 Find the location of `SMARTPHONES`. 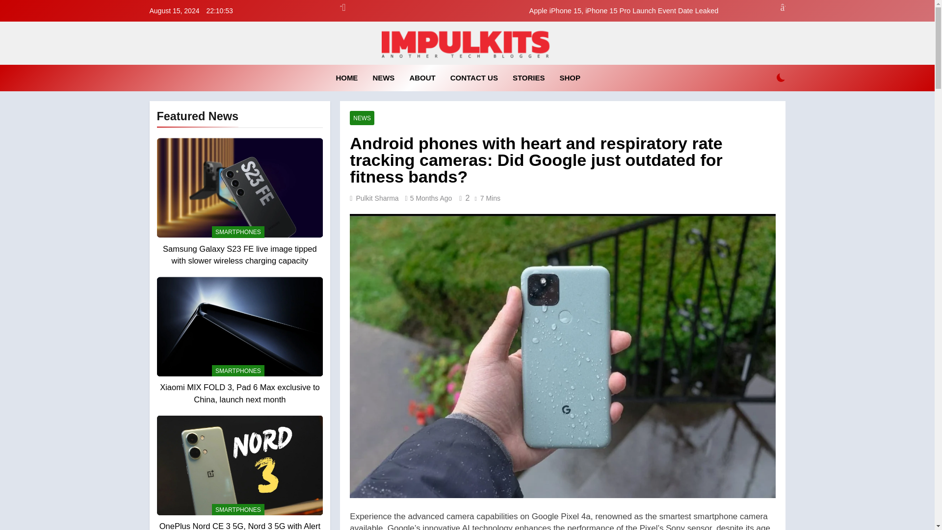

SMARTPHONES is located at coordinates (238, 371).